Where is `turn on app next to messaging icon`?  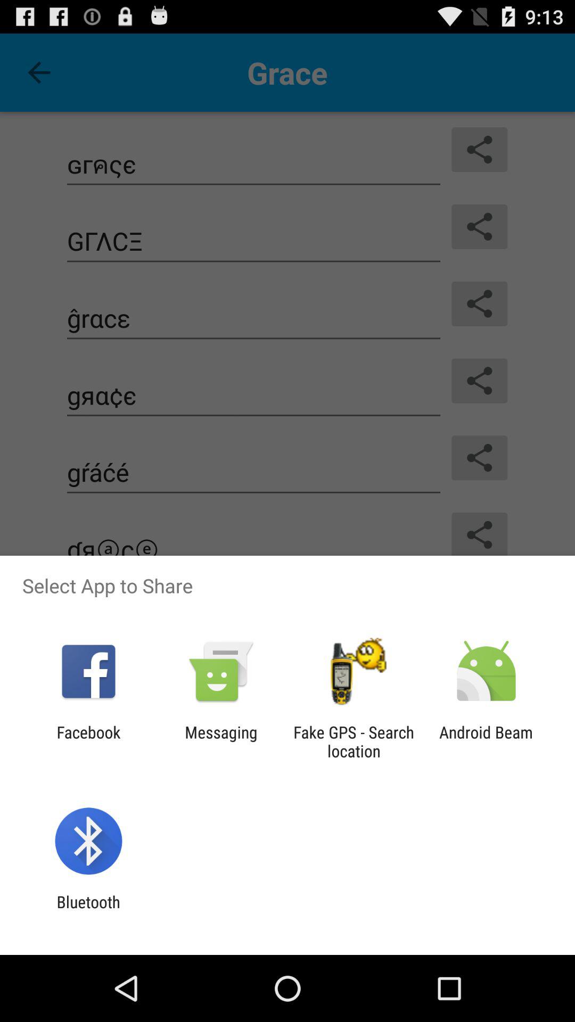
turn on app next to messaging icon is located at coordinates (88, 741).